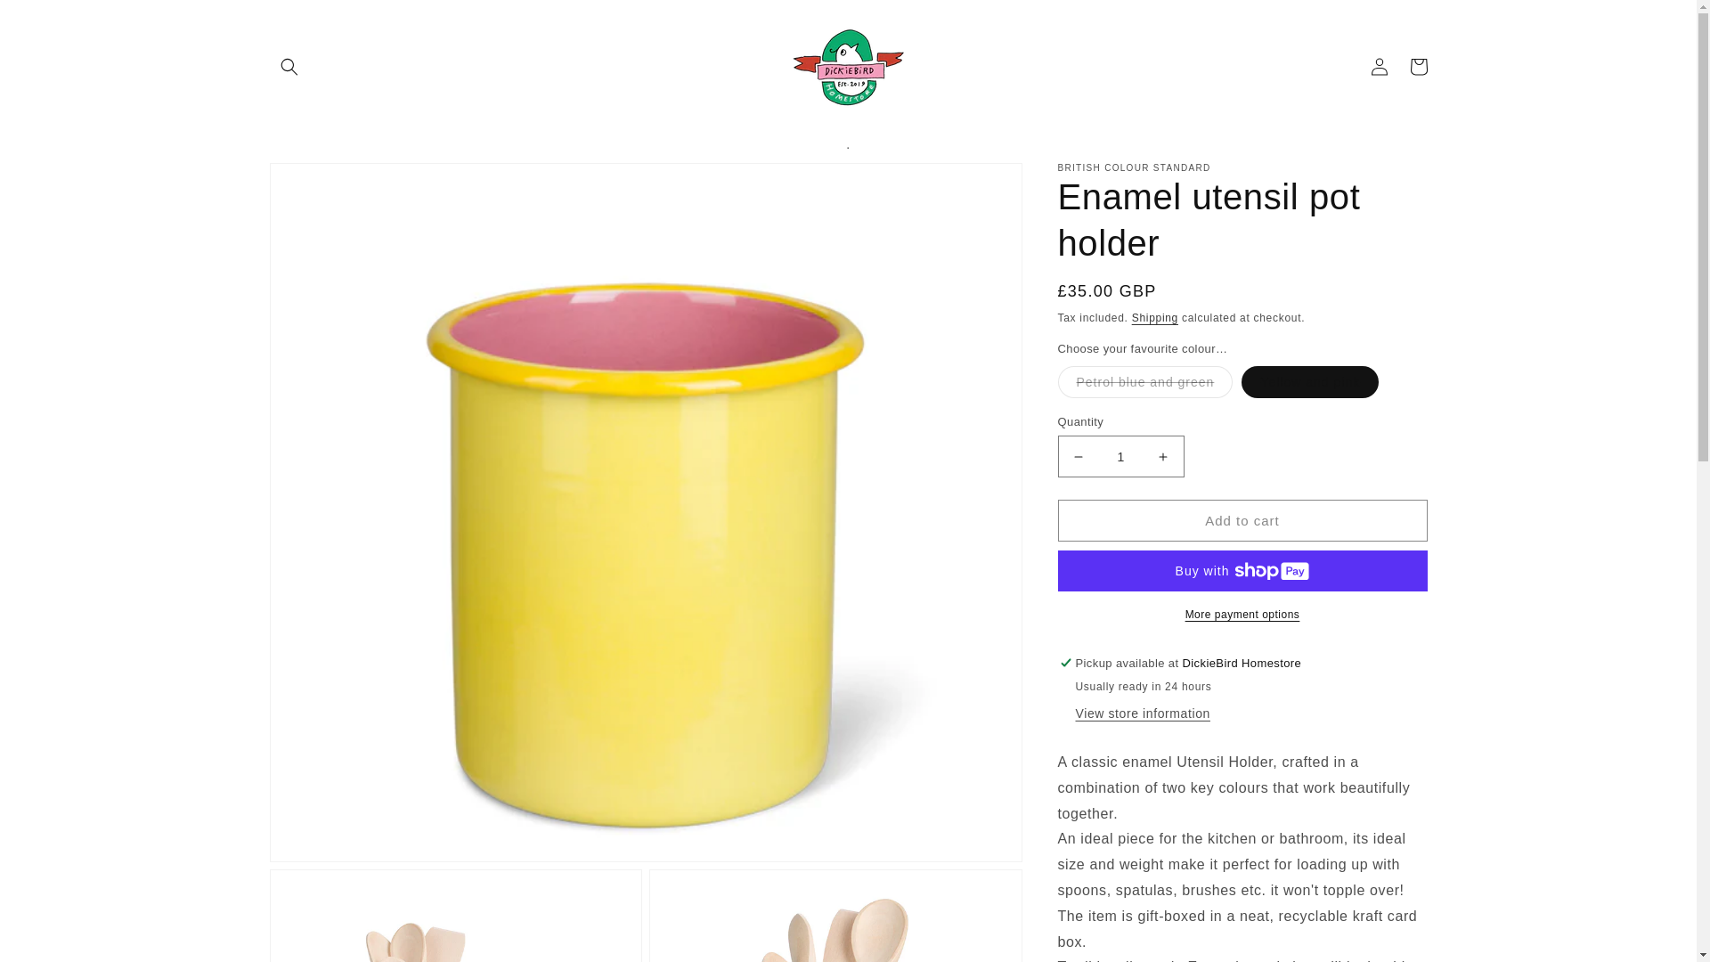  What do you see at coordinates (1379, 66) in the screenshot?
I see `Log in` at bounding box center [1379, 66].